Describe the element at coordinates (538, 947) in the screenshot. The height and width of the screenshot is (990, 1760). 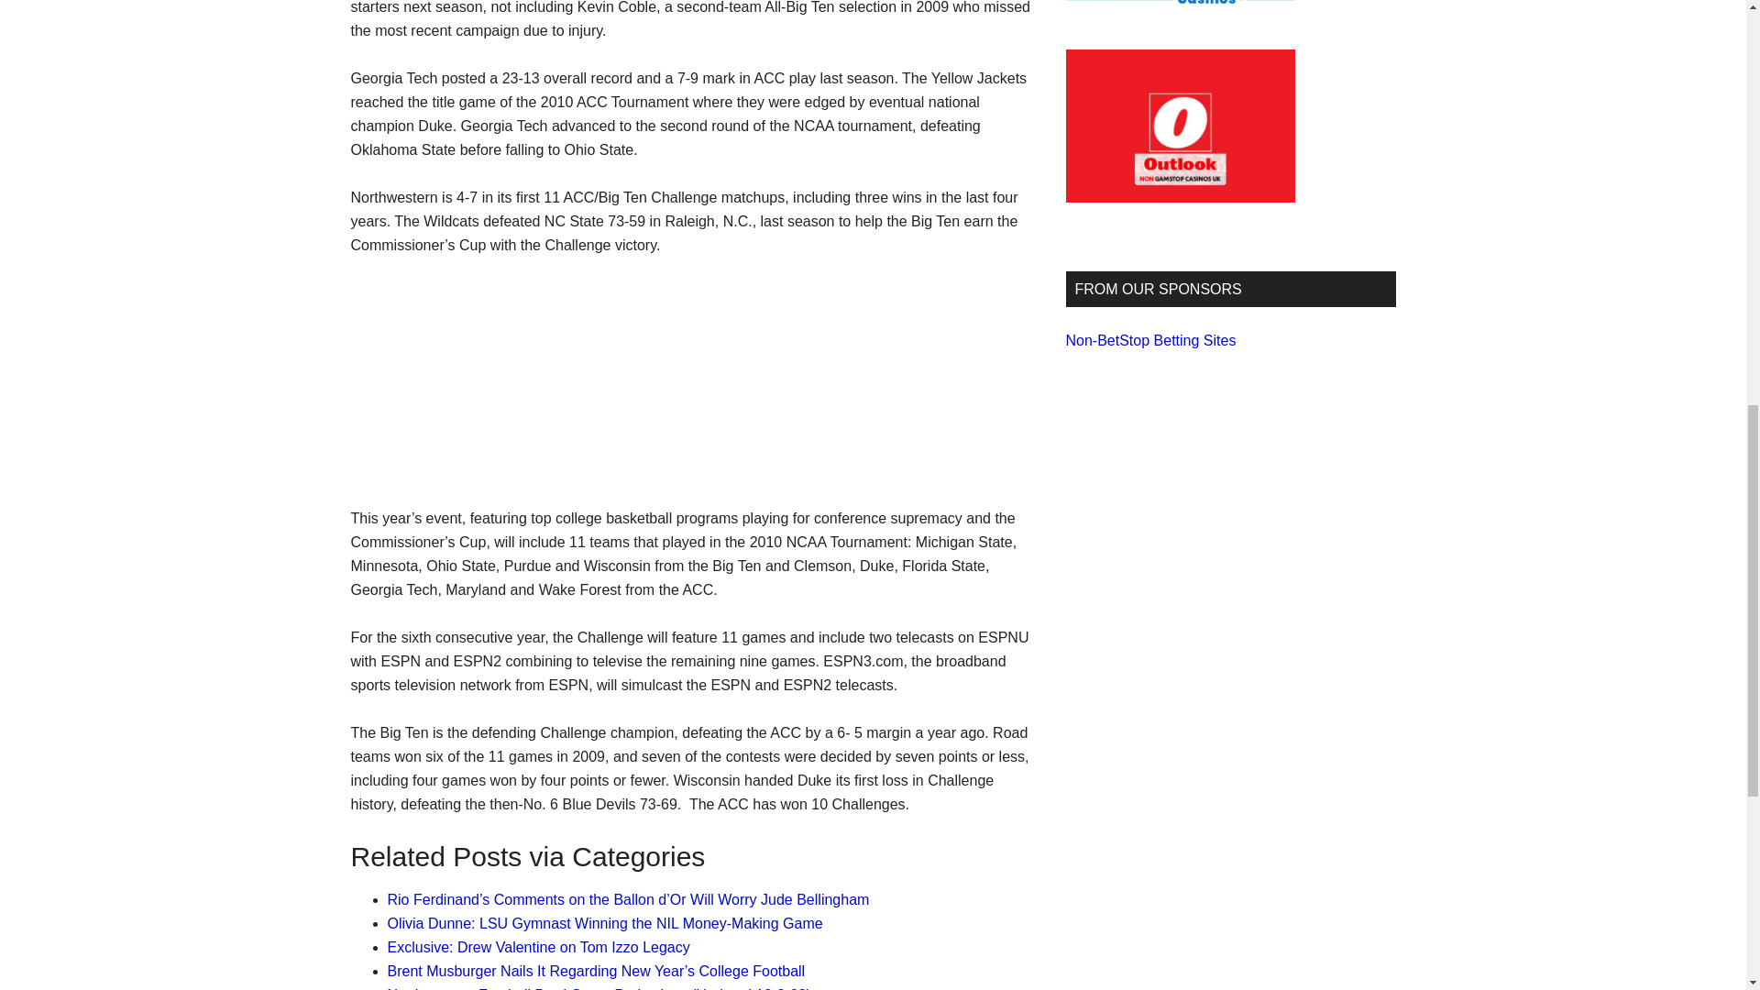
I see `Exclusive: Drew Valentine on Tom Izzo Legacy` at that location.